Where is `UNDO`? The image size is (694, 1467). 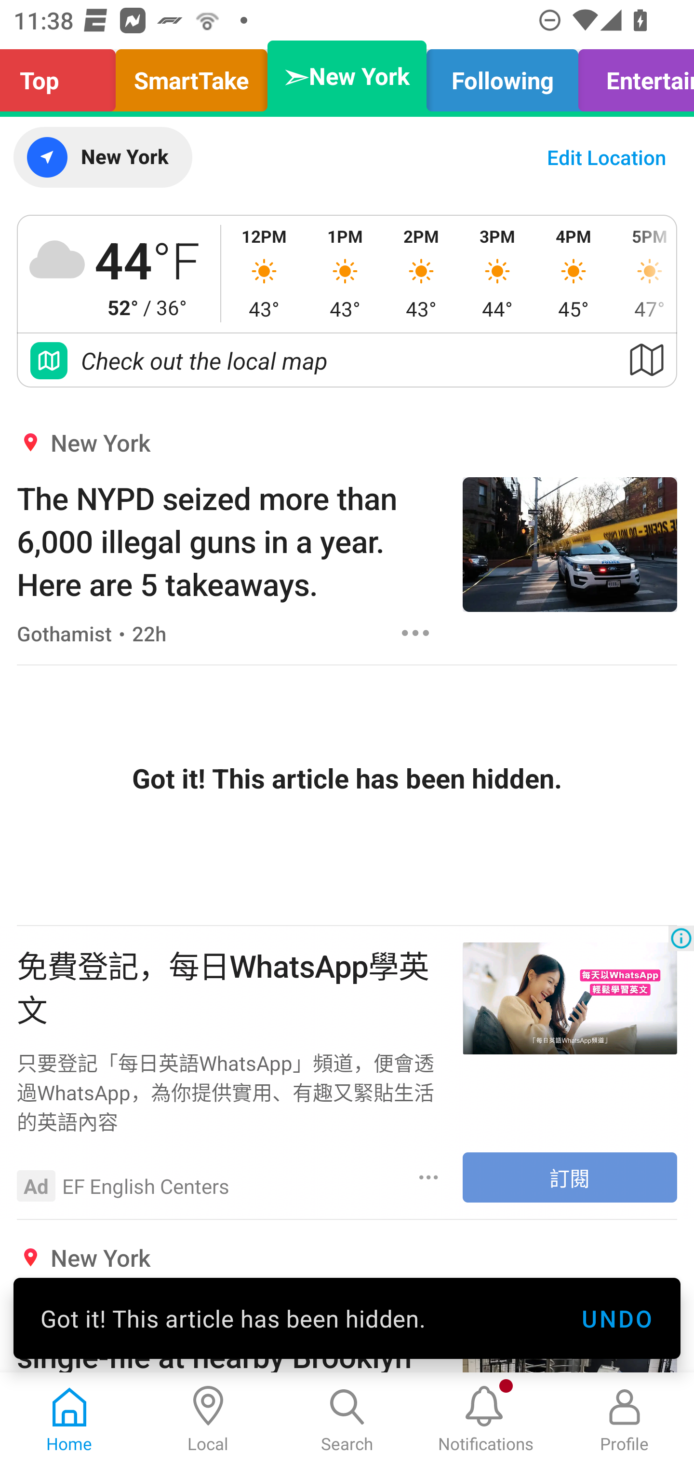 UNDO is located at coordinates (617, 1318).